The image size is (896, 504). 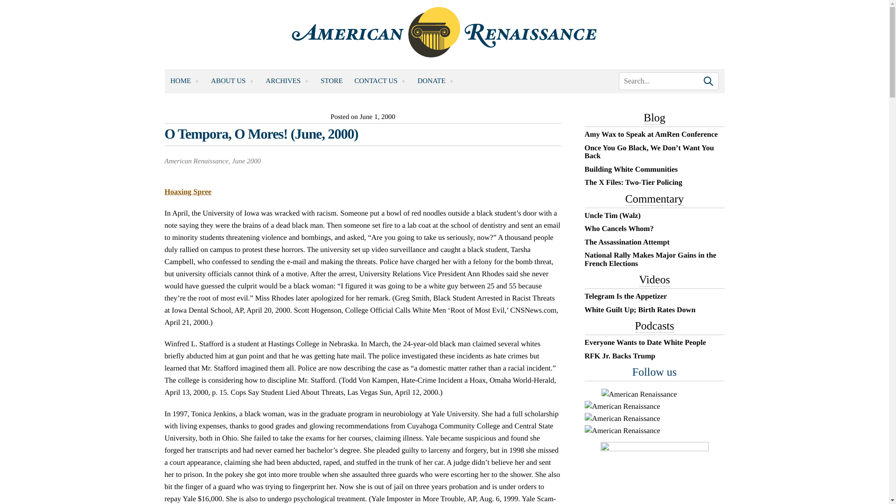 What do you see at coordinates (232, 80) in the screenshot?
I see `ABOUT US` at bounding box center [232, 80].